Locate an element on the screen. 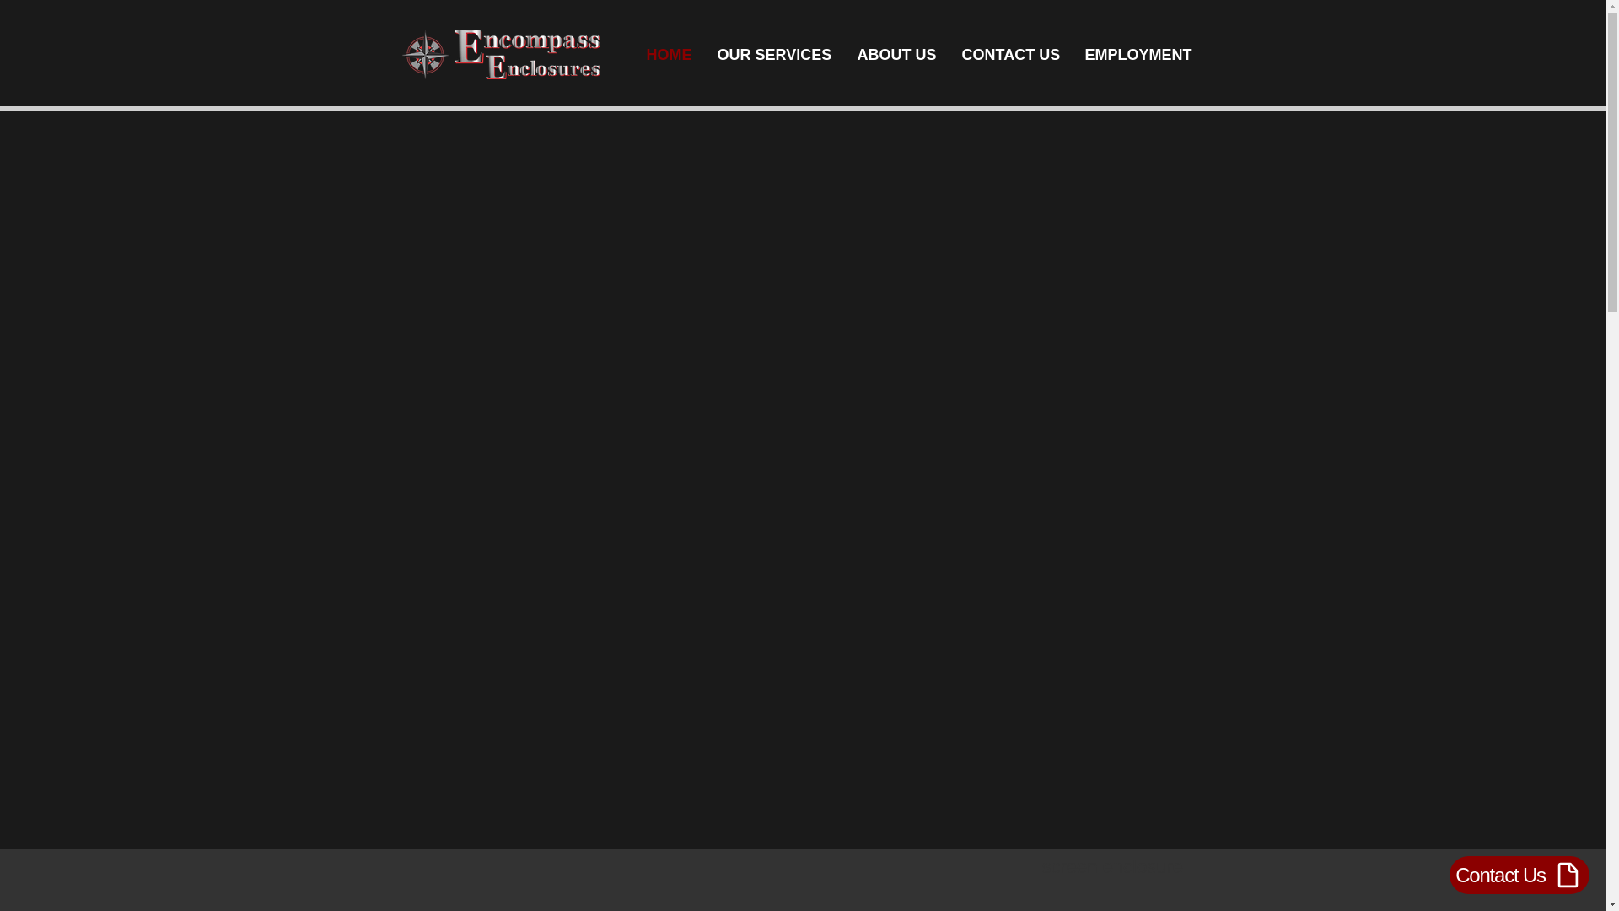 This screenshot has height=911, width=1619. CONTACT US is located at coordinates (1010, 54).